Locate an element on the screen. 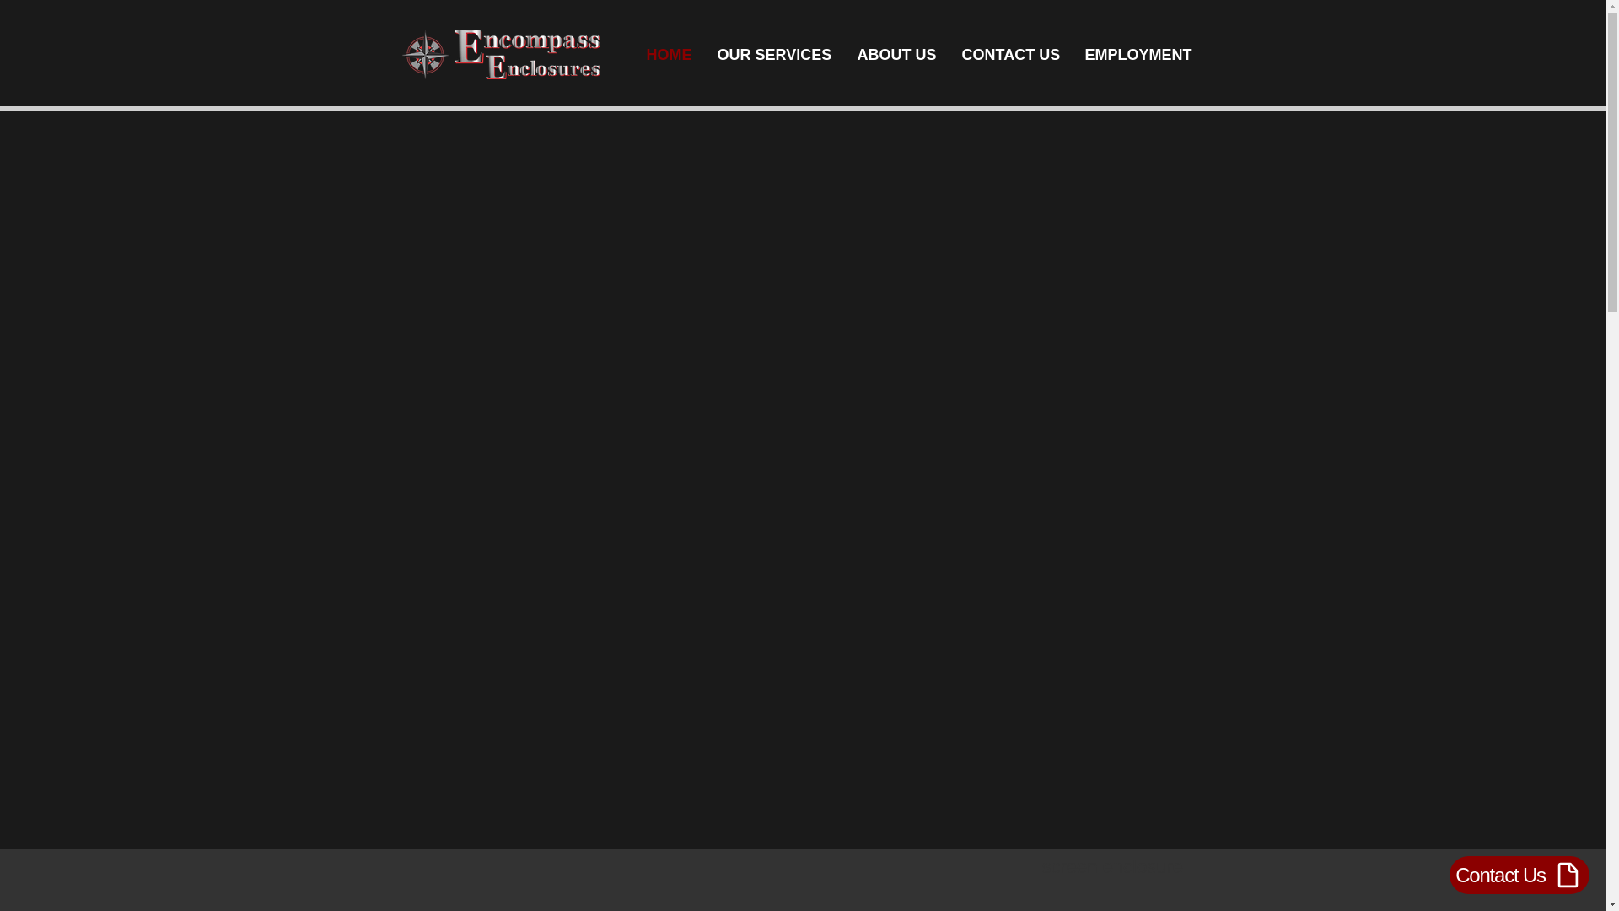 This screenshot has height=911, width=1619. CONTACT US is located at coordinates (1010, 54).